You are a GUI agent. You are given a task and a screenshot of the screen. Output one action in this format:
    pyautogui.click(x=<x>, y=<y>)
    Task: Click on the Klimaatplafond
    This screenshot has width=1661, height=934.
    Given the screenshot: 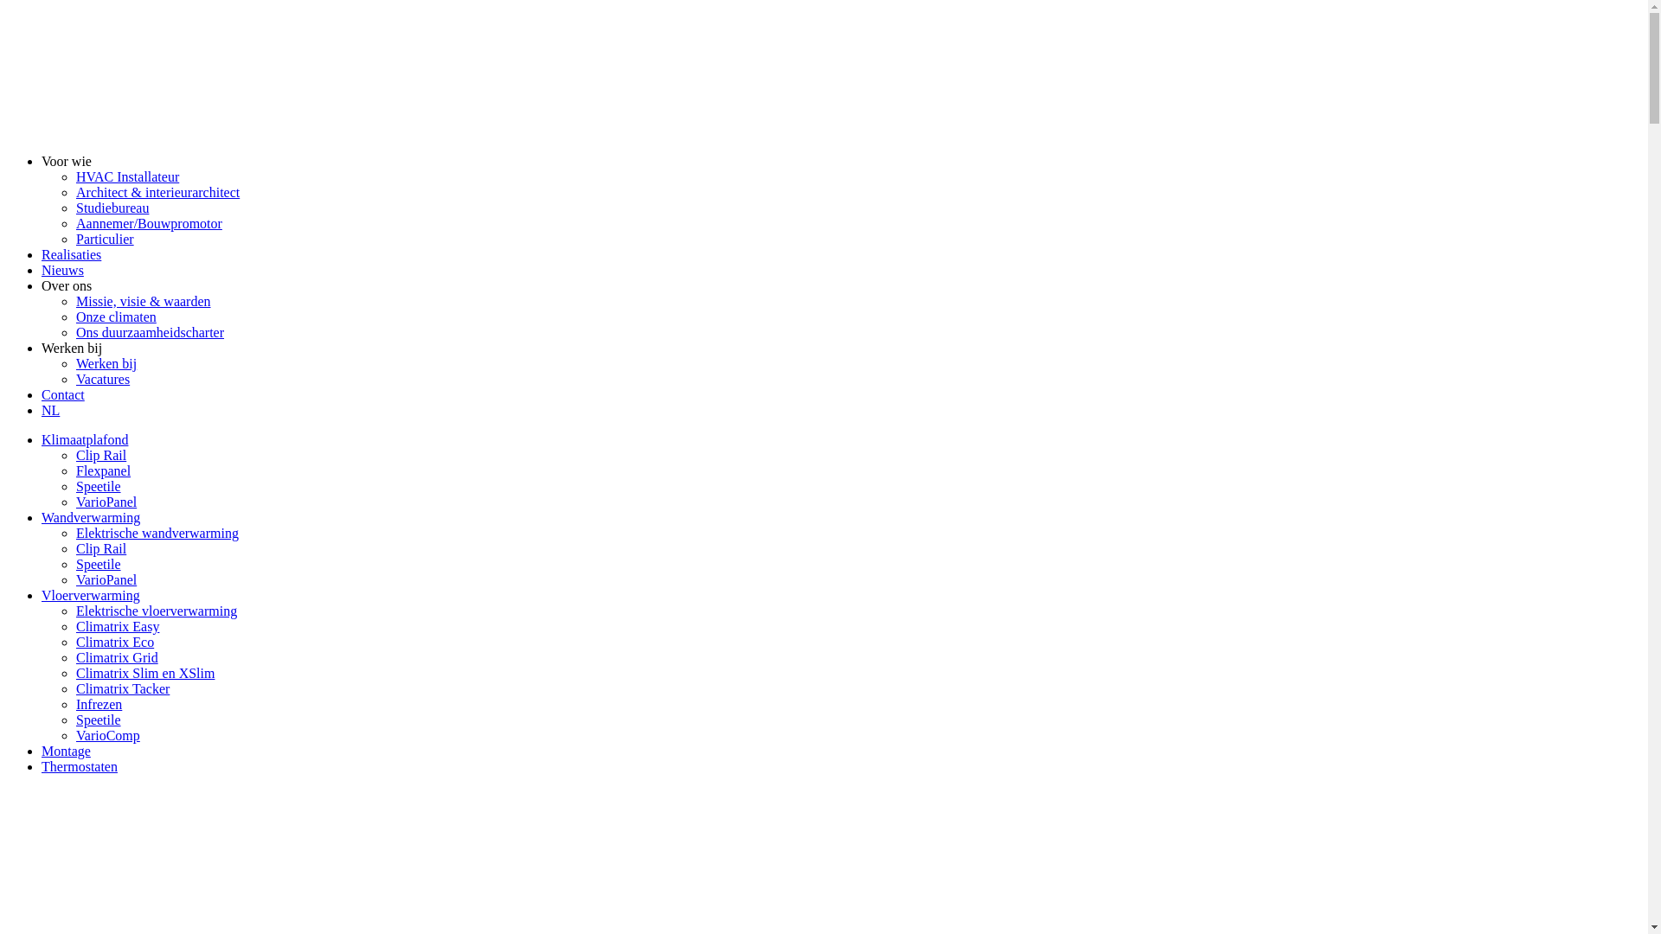 What is the action you would take?
    pyautogui.click(x=85, y=439)
    